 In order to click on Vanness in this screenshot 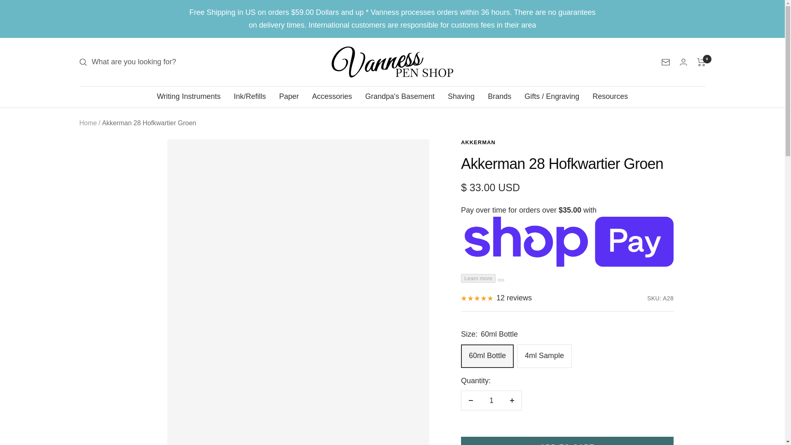, I will do `click(392, 62)`.